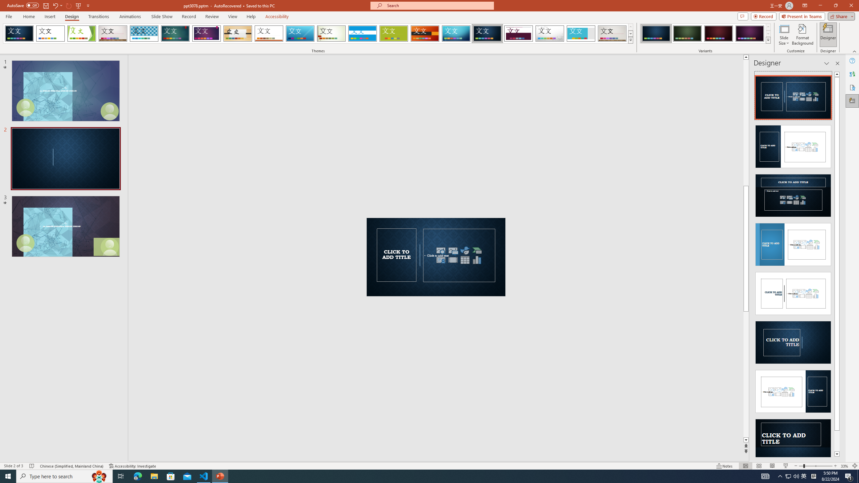 The width and height of the screenshot is (859, 483). What do you see at coordinates (144, 34) in the screenshot?
I see `Integral` at bounding box center [144, 34].